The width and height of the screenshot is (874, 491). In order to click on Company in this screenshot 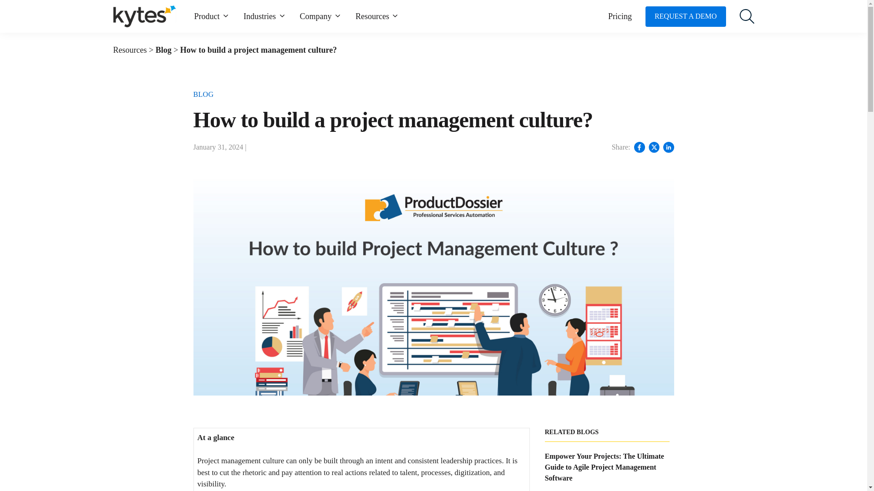, I will do `click(320, 16)`.